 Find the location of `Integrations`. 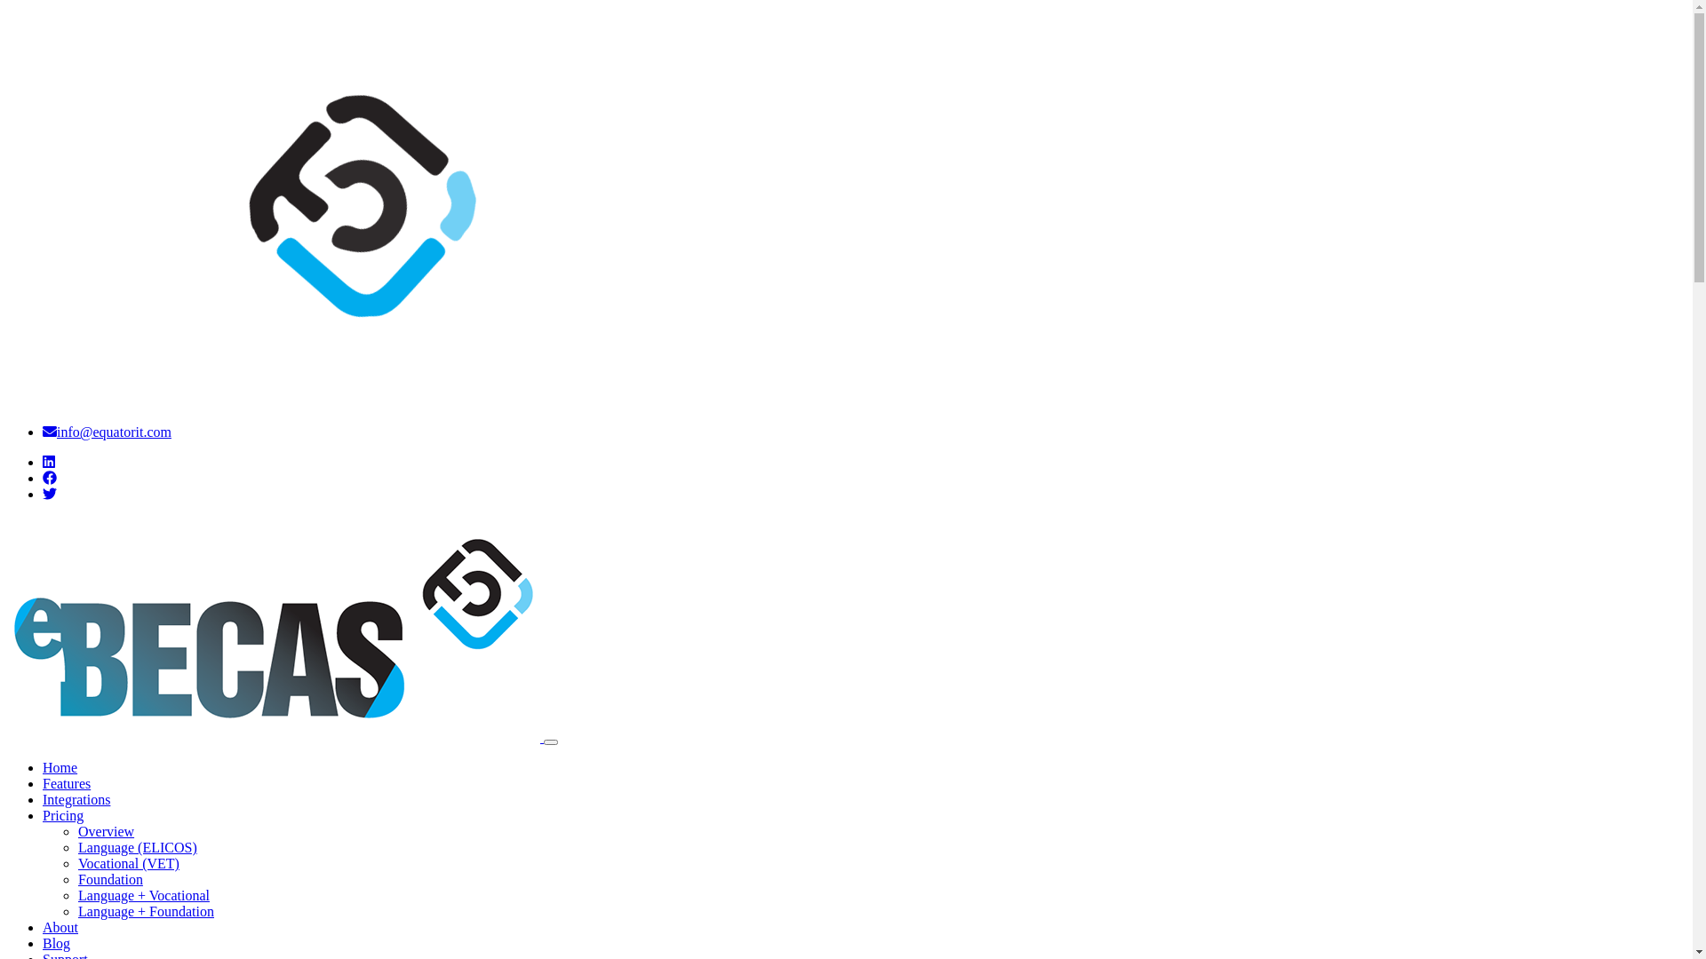

Integrations is located at coordinates (76, 799).